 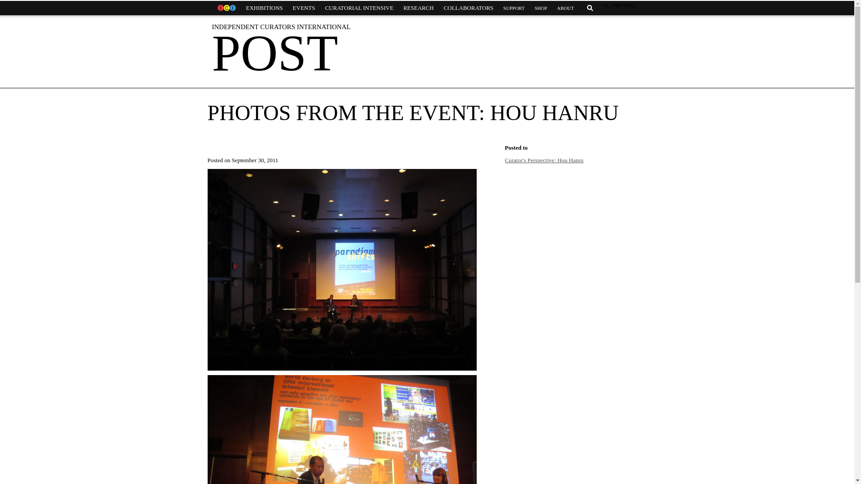 I want to click on COLLABORATORS, so click(x=468, y=8).